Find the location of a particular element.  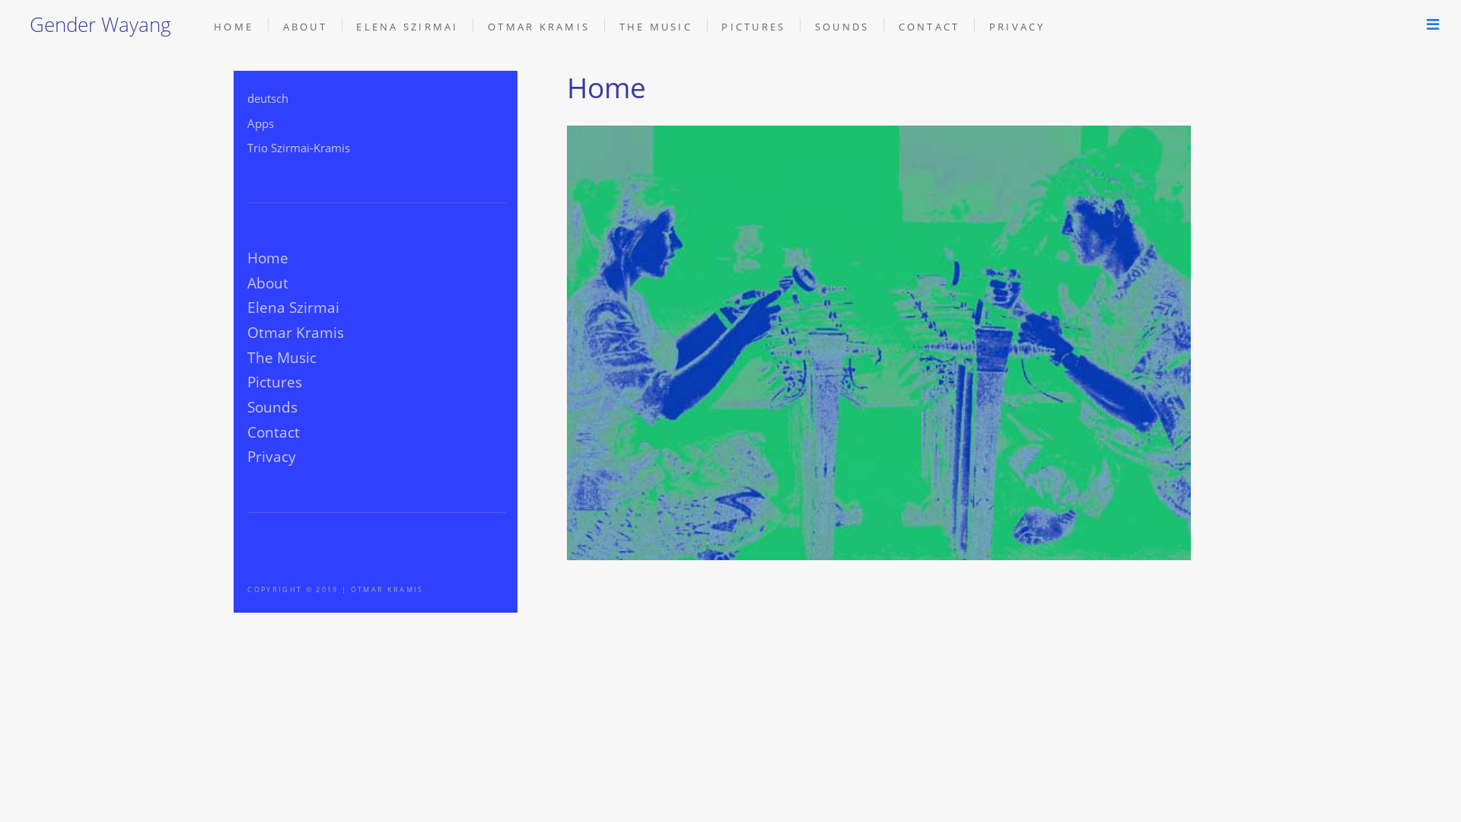

Trio Szirmai-Kramis is located at coordinates (298, 148).